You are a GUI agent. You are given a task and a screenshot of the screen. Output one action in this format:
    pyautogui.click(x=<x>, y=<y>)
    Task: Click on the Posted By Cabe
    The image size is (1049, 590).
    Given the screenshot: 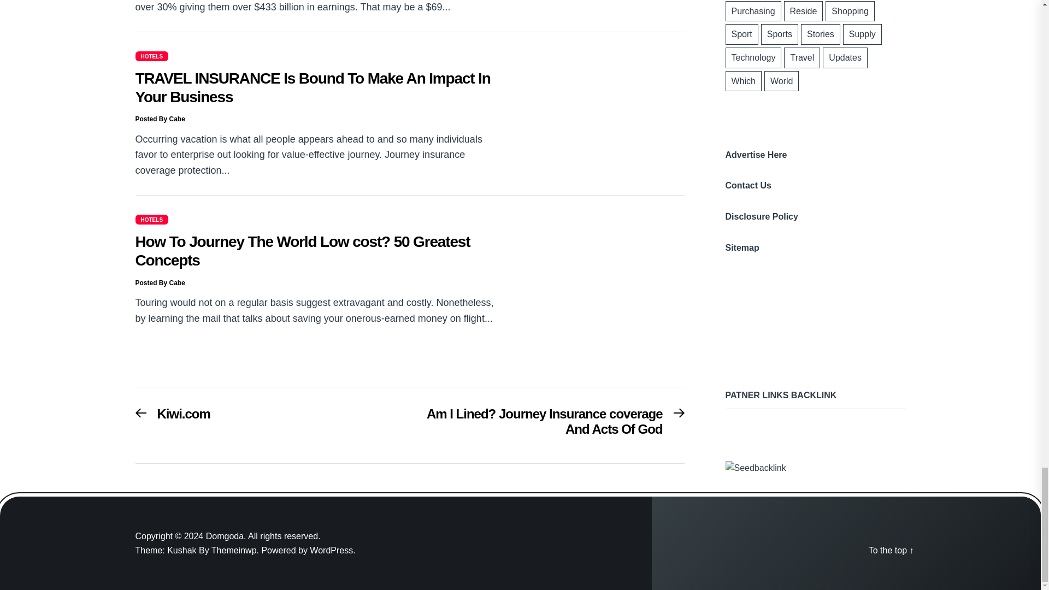 What is the action you would take?
    pyautogui.click(x=313, y=87)
    